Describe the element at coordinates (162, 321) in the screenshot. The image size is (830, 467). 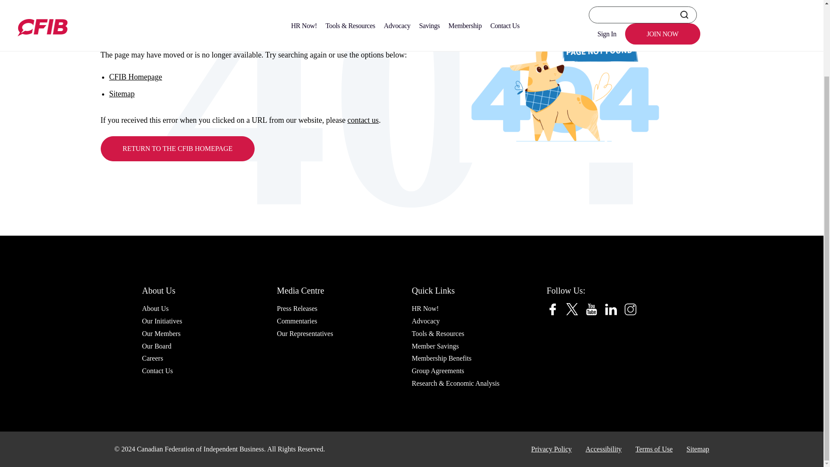
I see `Our Initiatives` at that location.